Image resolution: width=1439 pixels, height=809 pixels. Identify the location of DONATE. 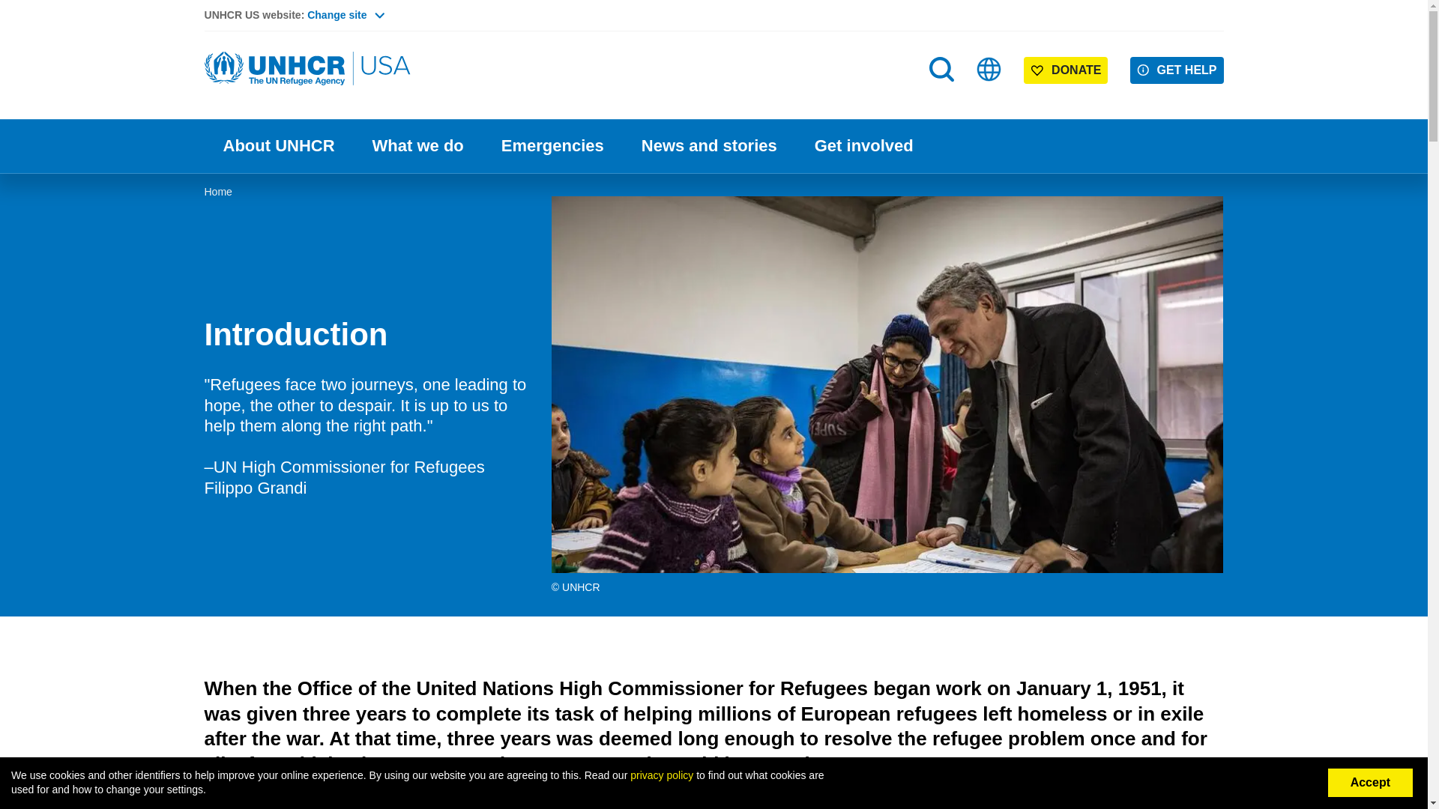
(1066, 70).